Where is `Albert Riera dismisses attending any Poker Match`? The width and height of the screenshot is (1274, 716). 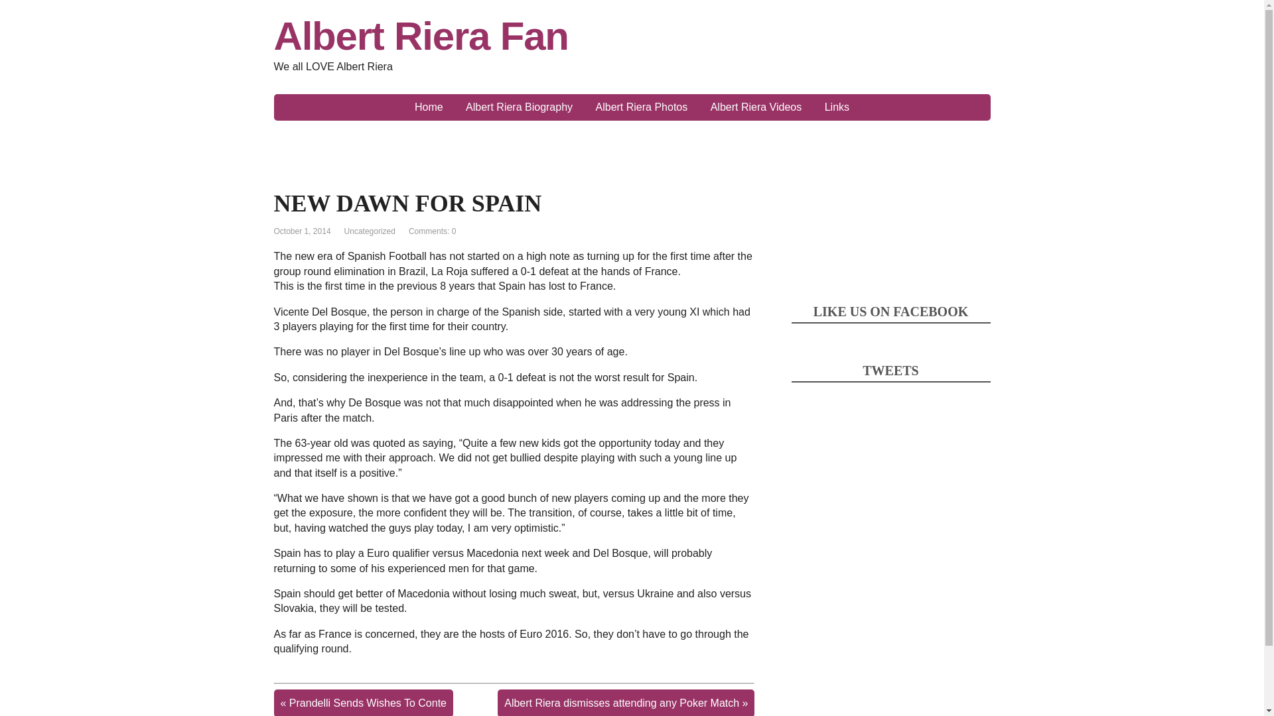 Albert Riera dismisses attending any Poker Match is located at coordinates (621, 703).